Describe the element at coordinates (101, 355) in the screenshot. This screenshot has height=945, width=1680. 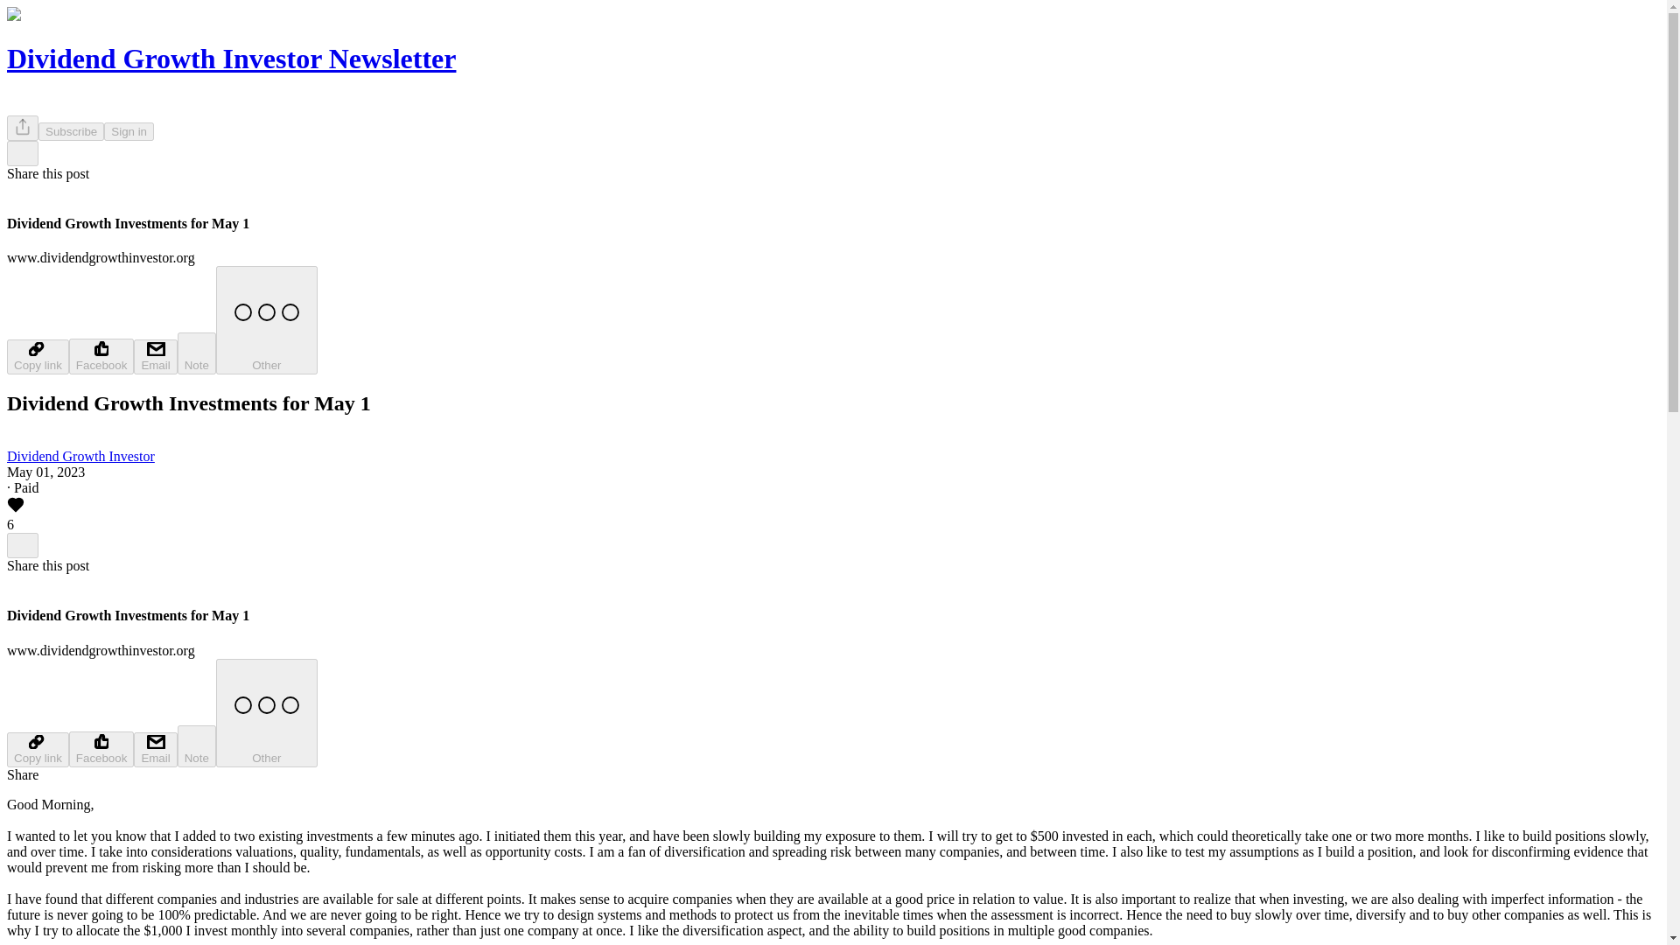
I see `Facebook` at that location.